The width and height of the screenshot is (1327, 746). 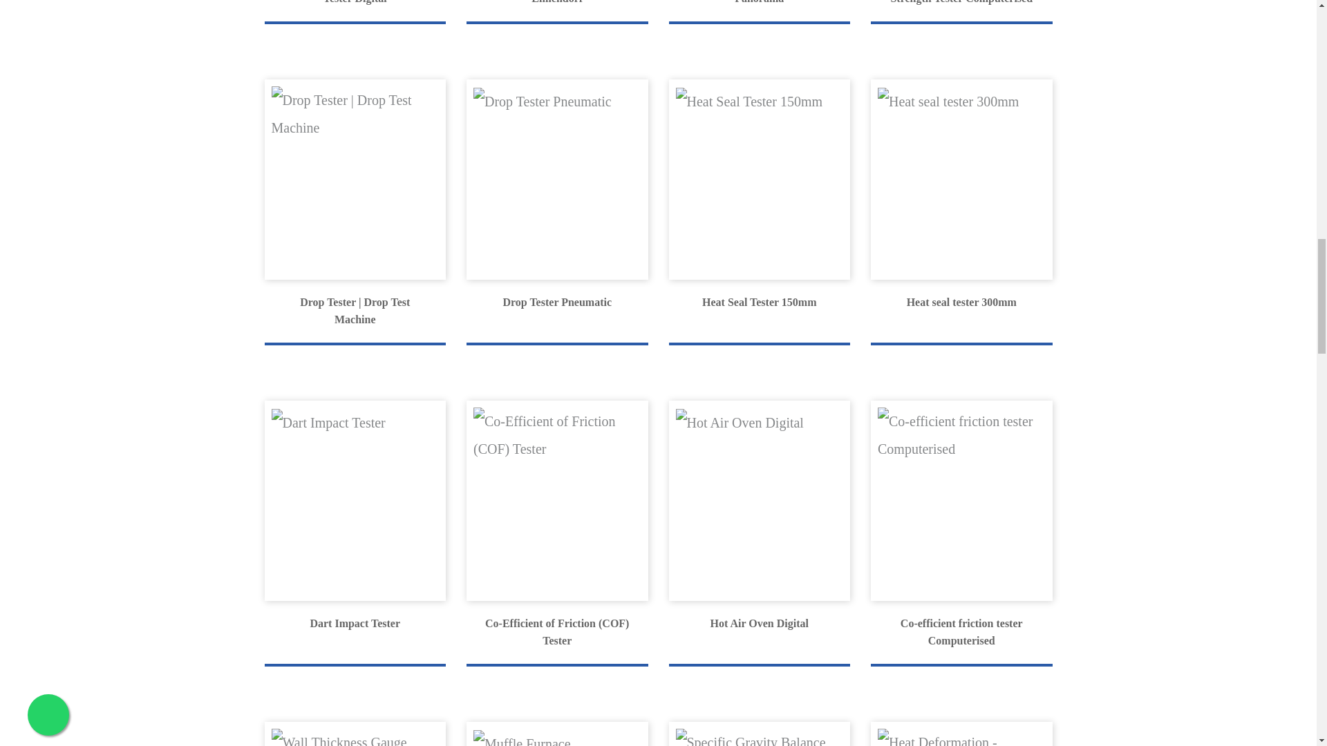 What do you see at coordinates (759, 12) in the screenshot?
I see `Tearing strength tester Panorama` at bounding box center [759, 12].